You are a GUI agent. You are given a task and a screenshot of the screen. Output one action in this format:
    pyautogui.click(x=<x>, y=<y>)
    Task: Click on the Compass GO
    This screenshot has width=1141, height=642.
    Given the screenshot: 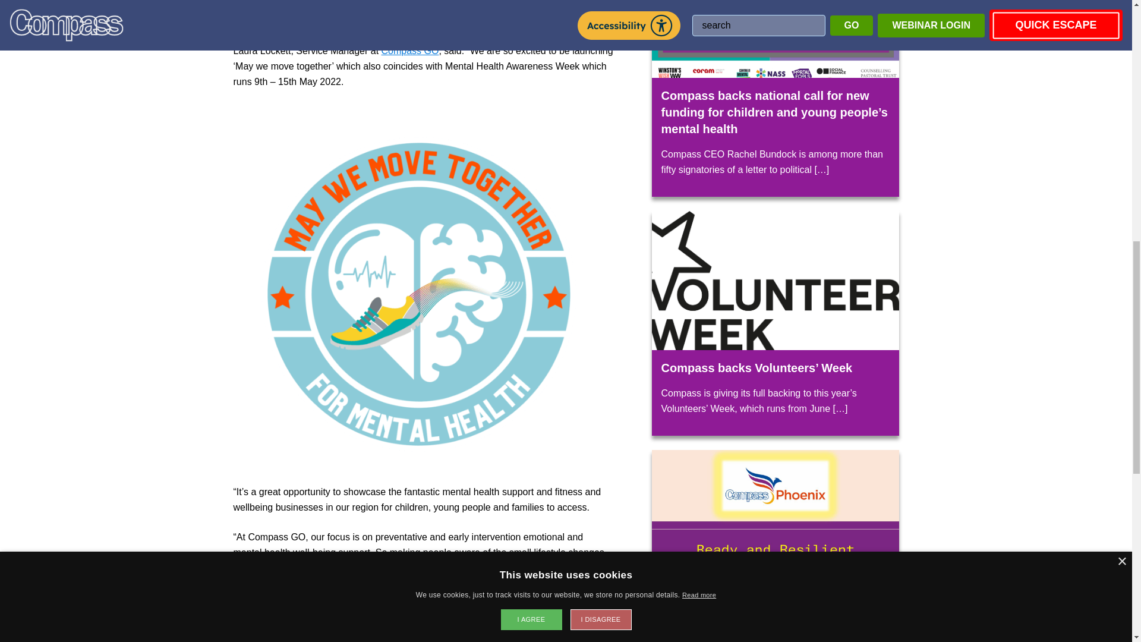 What is the action you would take?
    pyautogui.click(x=410, y=50)
    